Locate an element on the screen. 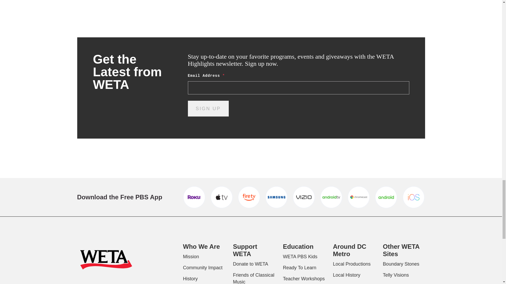 The height and width of the screenshot is (284, 506). Home is located at coordinates (106, 261).